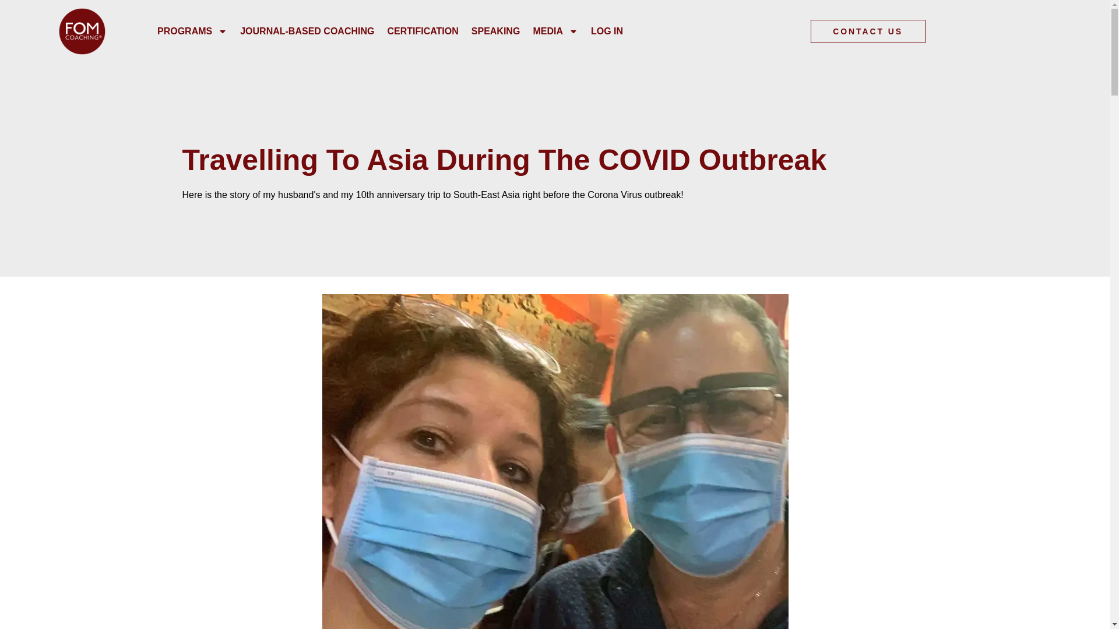  What do you see at coordinates (192, 31) in the screenshot?
I see `PROGRAMS` at bounding box center [192, 31].